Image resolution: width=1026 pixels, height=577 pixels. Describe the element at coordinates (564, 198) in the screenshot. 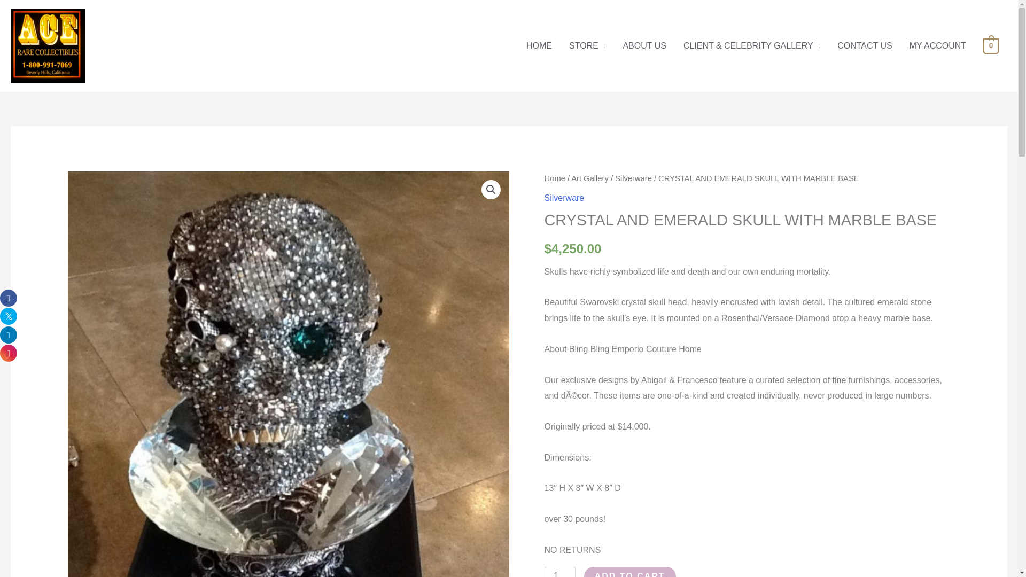

I see `Silverware` at that location.